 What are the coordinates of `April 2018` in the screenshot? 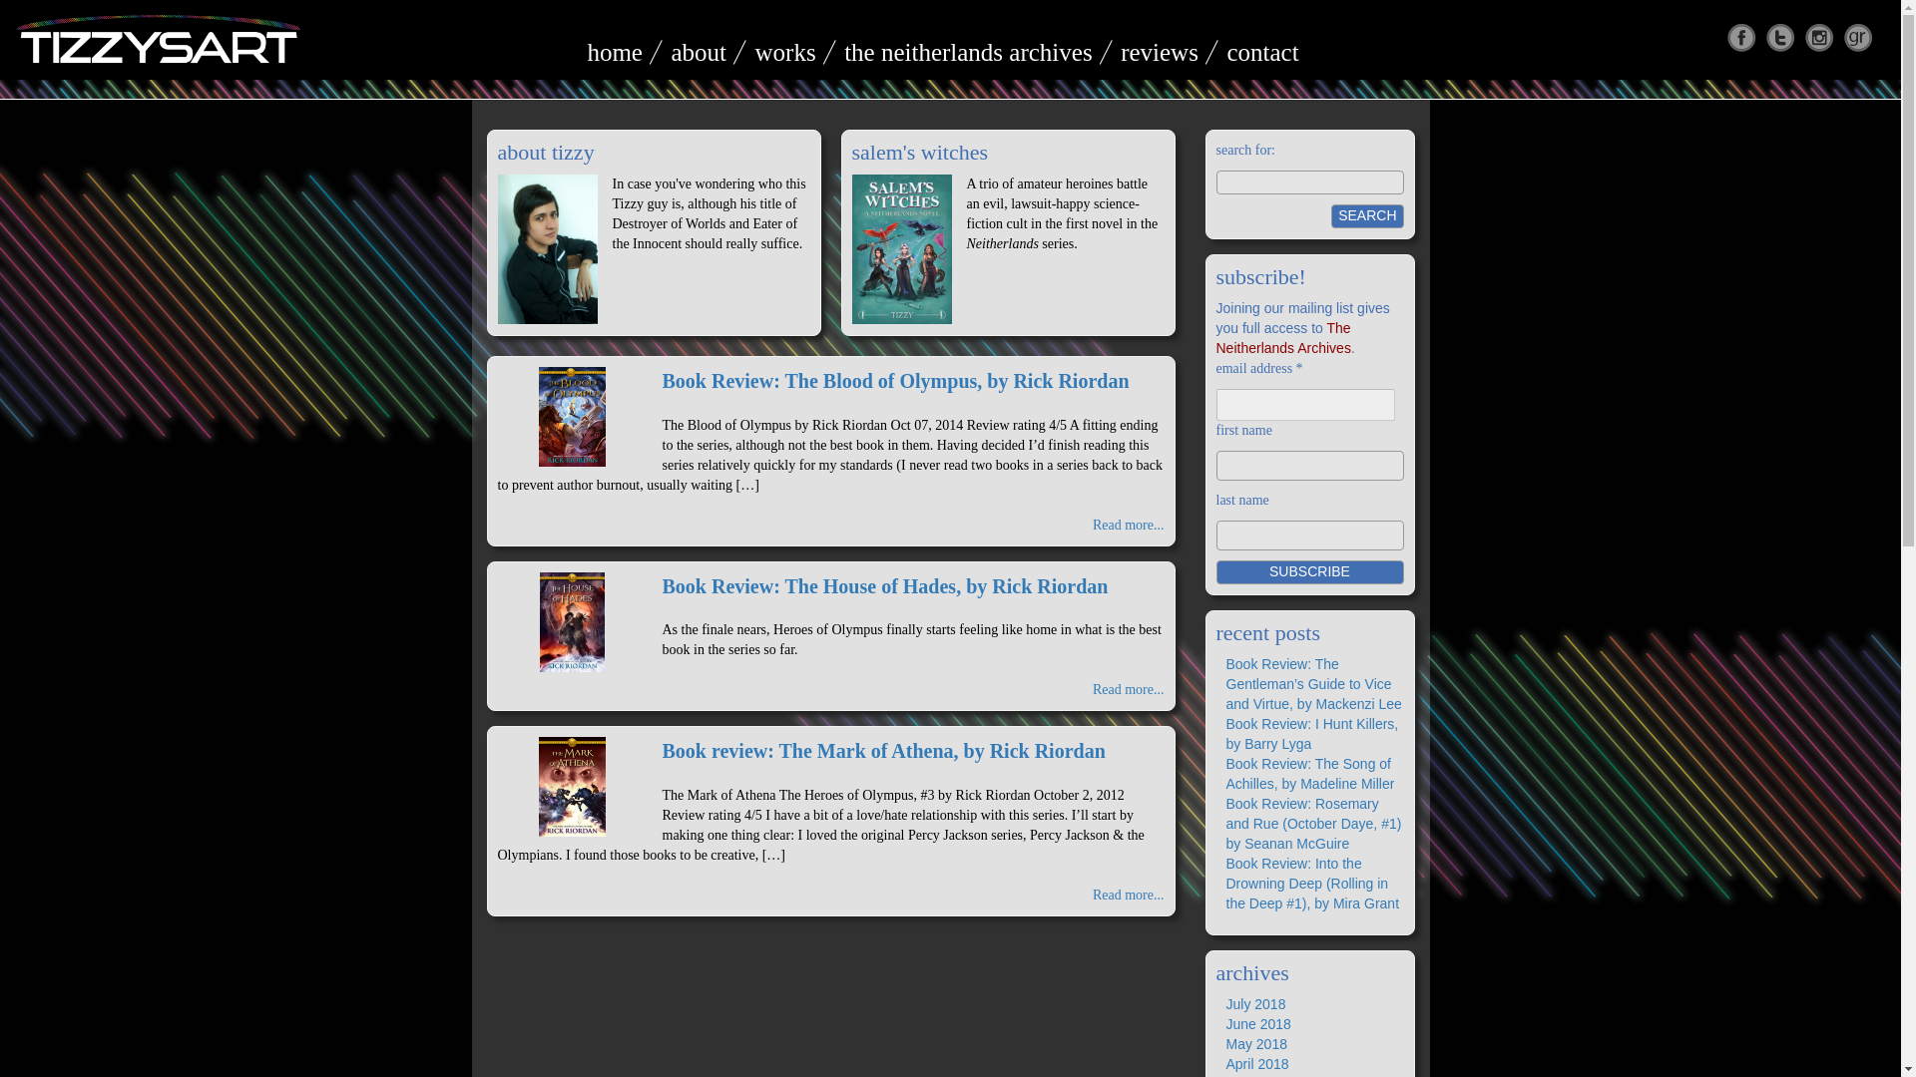 It's located at (1256, 1063).